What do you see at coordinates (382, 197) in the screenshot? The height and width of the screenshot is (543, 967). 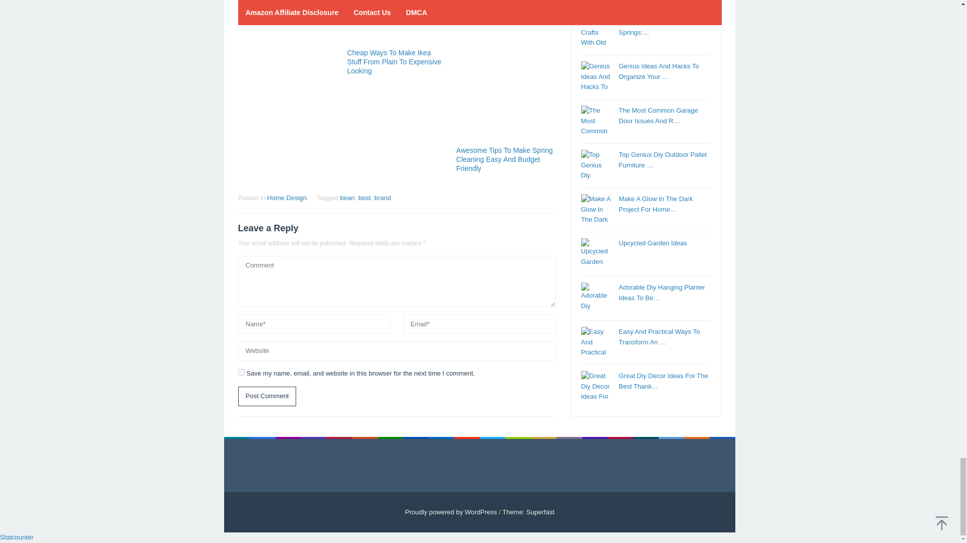 I see `brand` at bounding box center [382, 197].